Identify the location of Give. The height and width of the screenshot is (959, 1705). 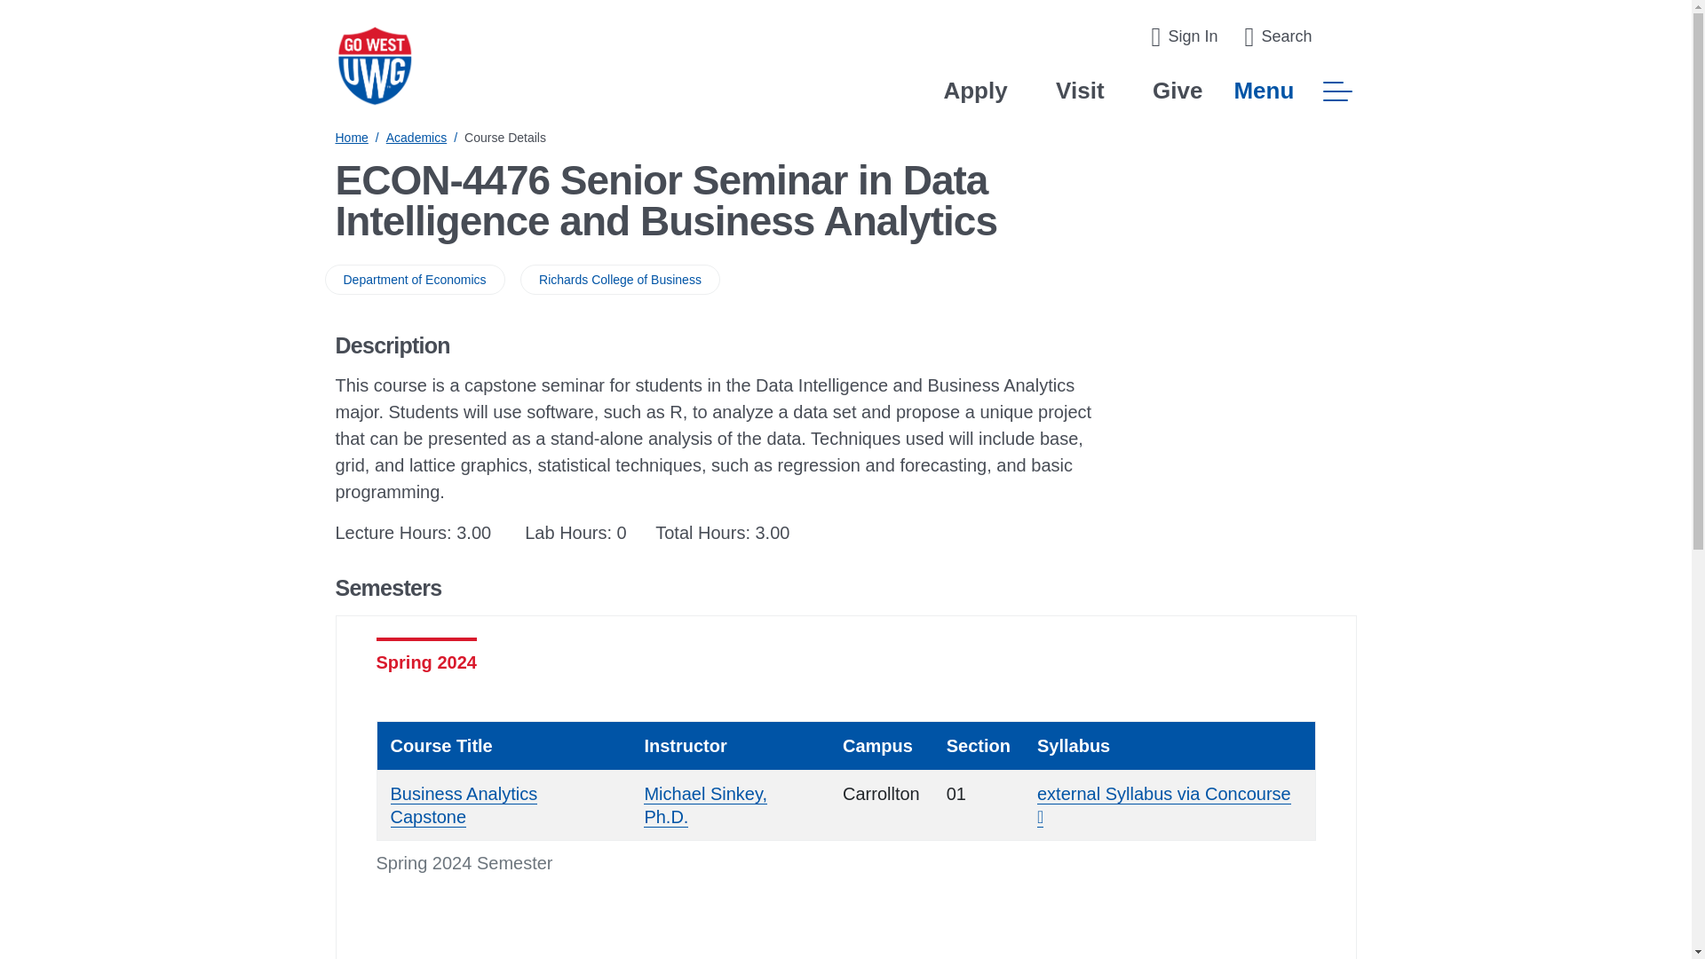
(1177, 91).